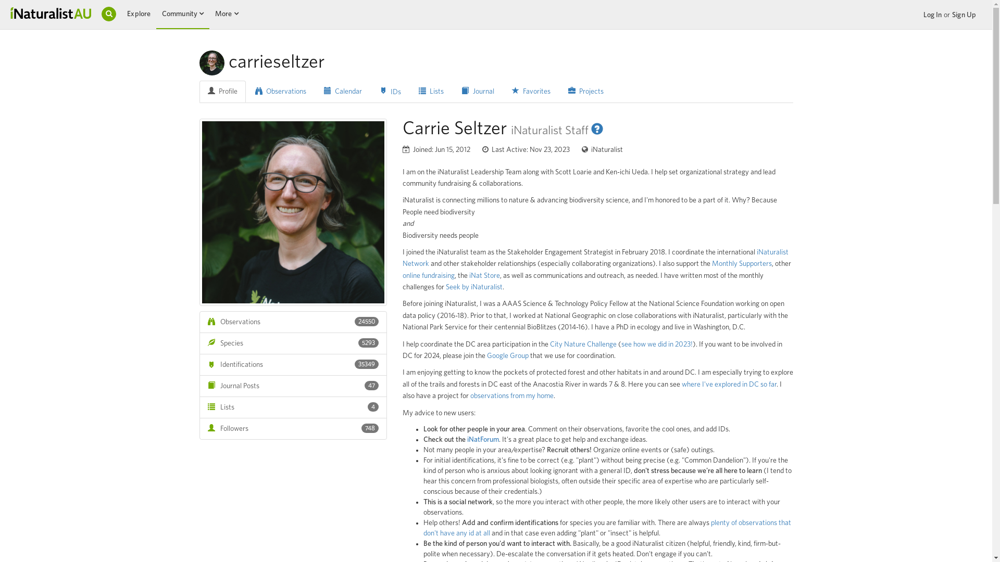 Image resolution: width=1000 pixels, height=562 pixels. What do you see at coordinates (343, 92) in the screenshot?
I see `Calendar` at bounding box center [343, 92].